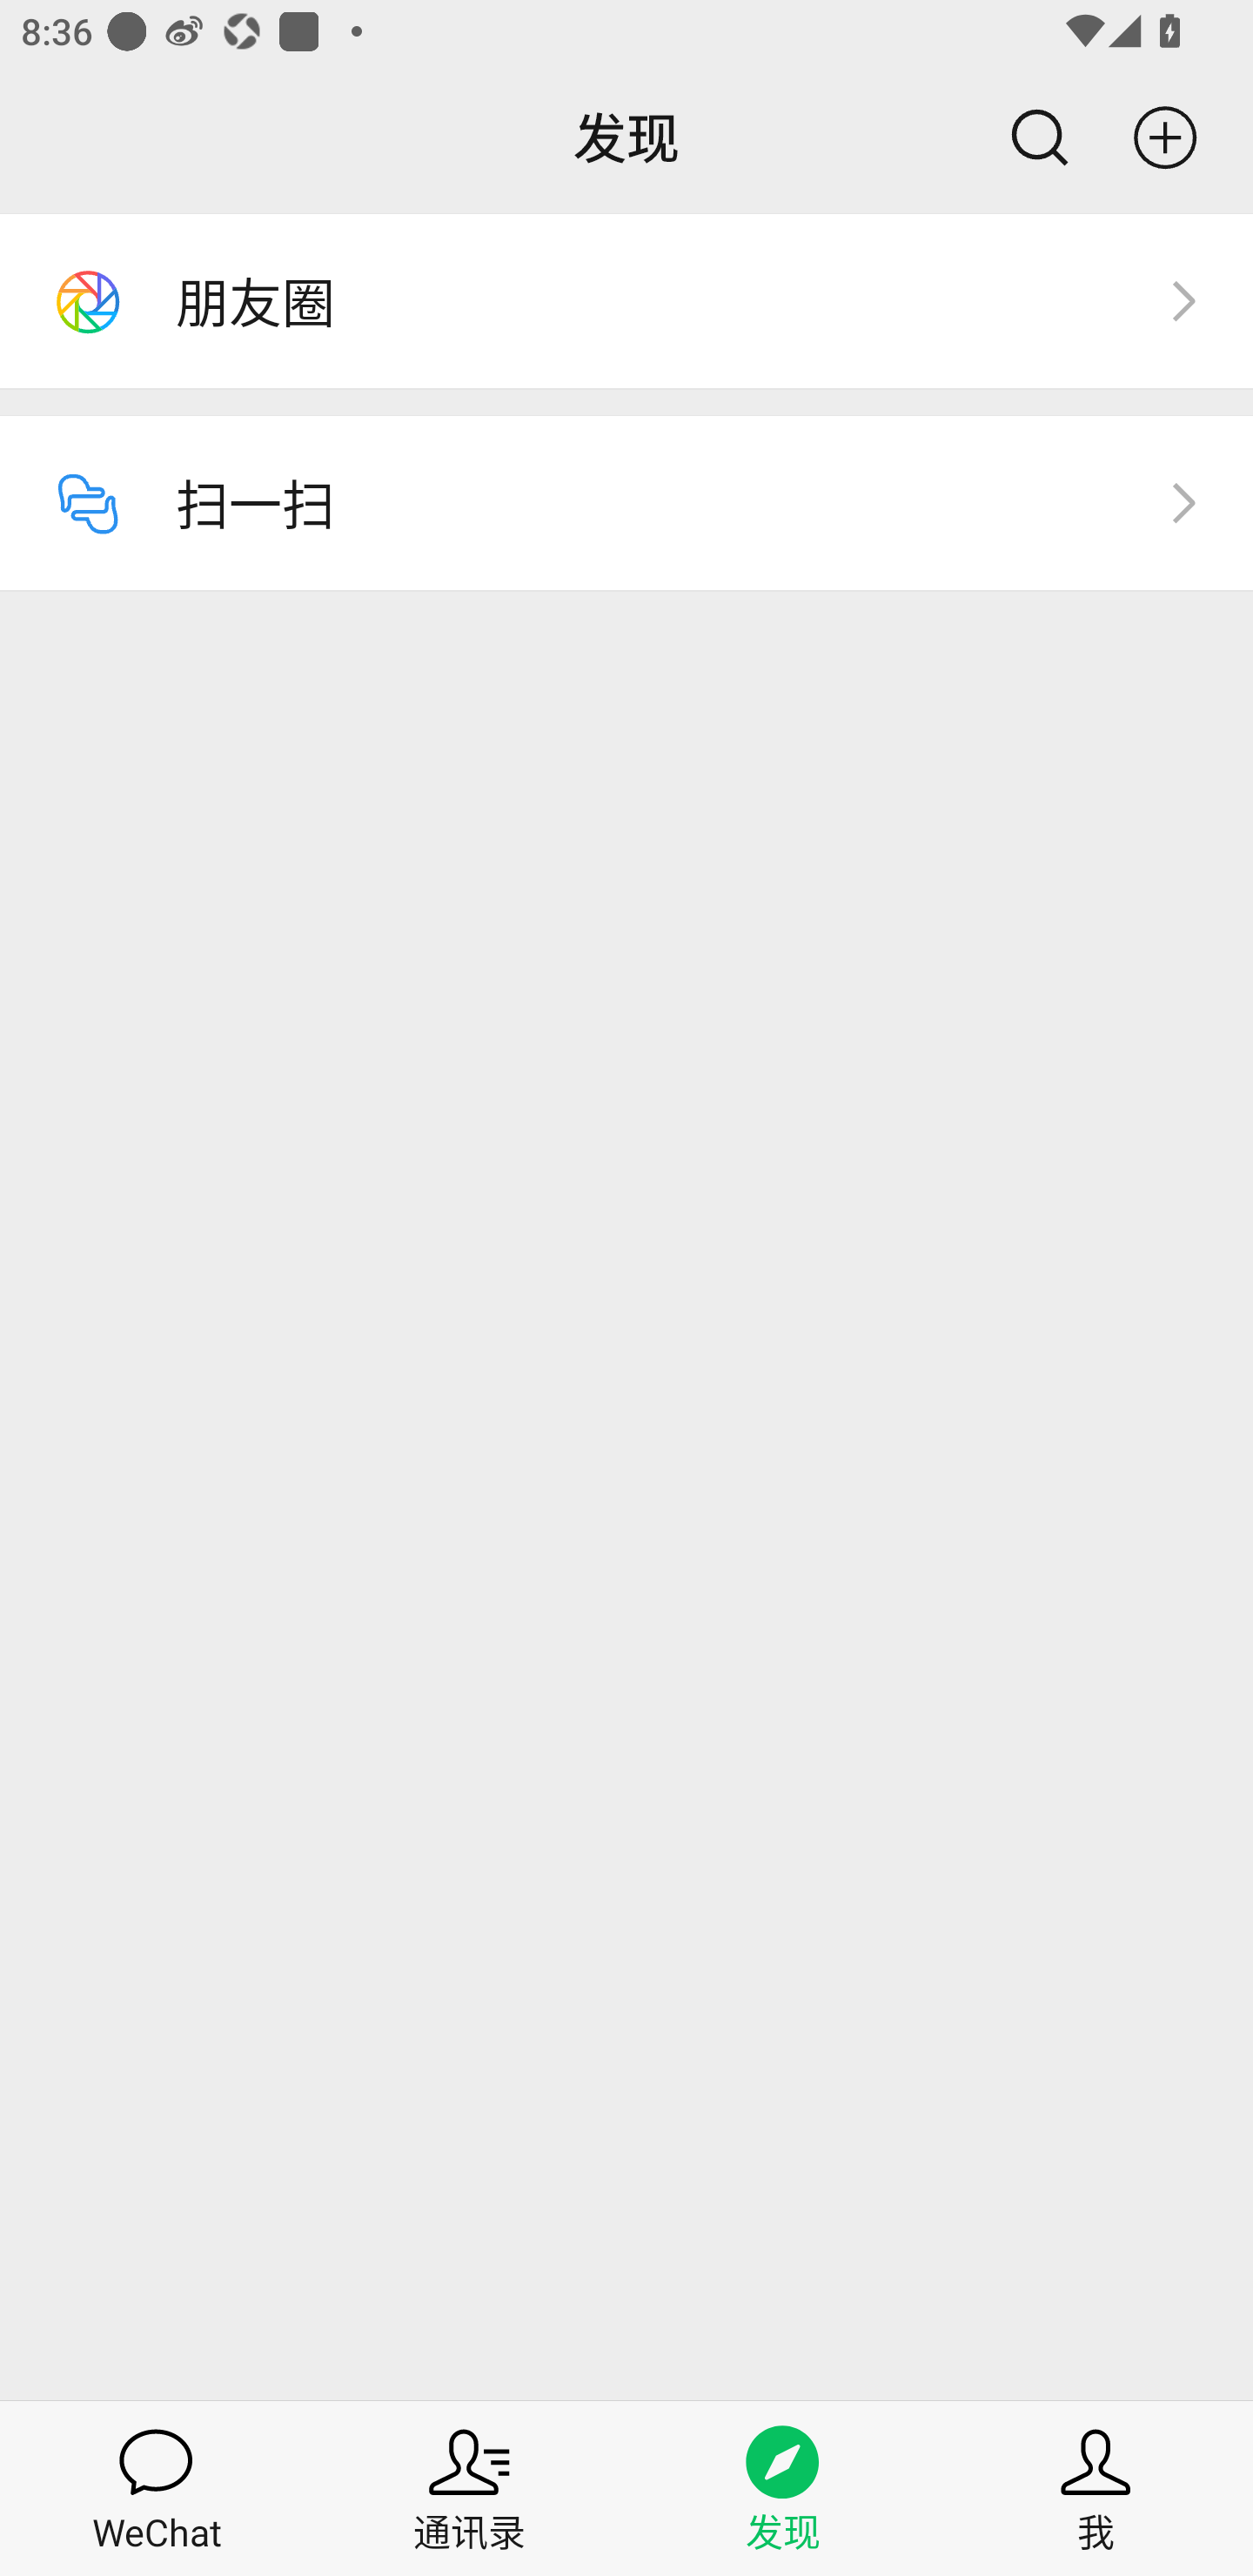 The width and height of the screenshot is (1253, 2576). What do you see at coordinates (1027, 138) in the screenshot?
I see `搜索` at bounding box center [1027, 138].